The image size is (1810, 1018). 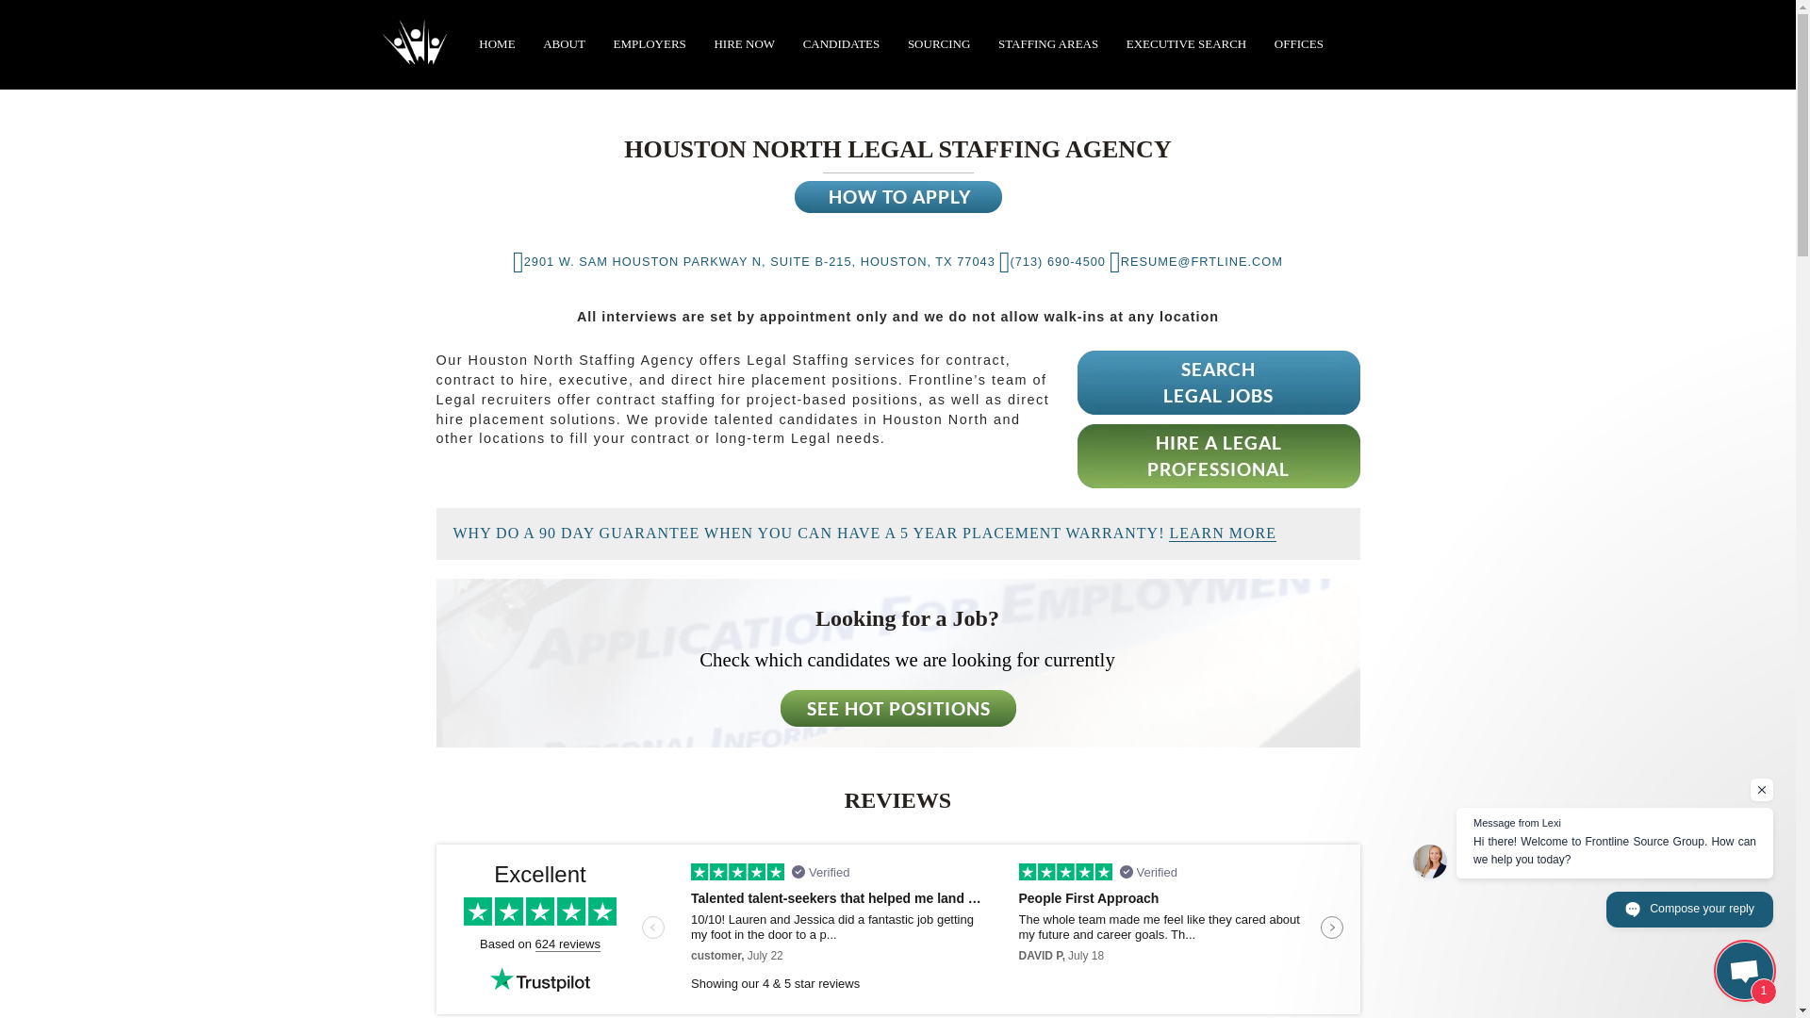 What do you see at coordinates (1186, 43) in the screenshot?
I see `EXECUTIVE SEARCH` at bounding box center [1186, 43].